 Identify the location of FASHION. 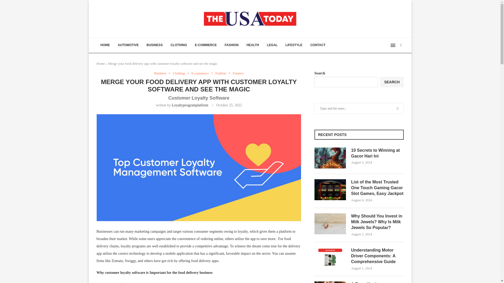
(232, 45).